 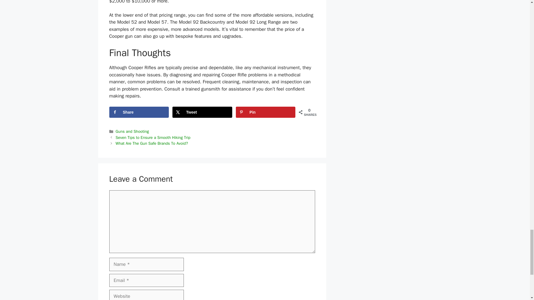 I want to click on Share on X, so click(x=202, y=112).